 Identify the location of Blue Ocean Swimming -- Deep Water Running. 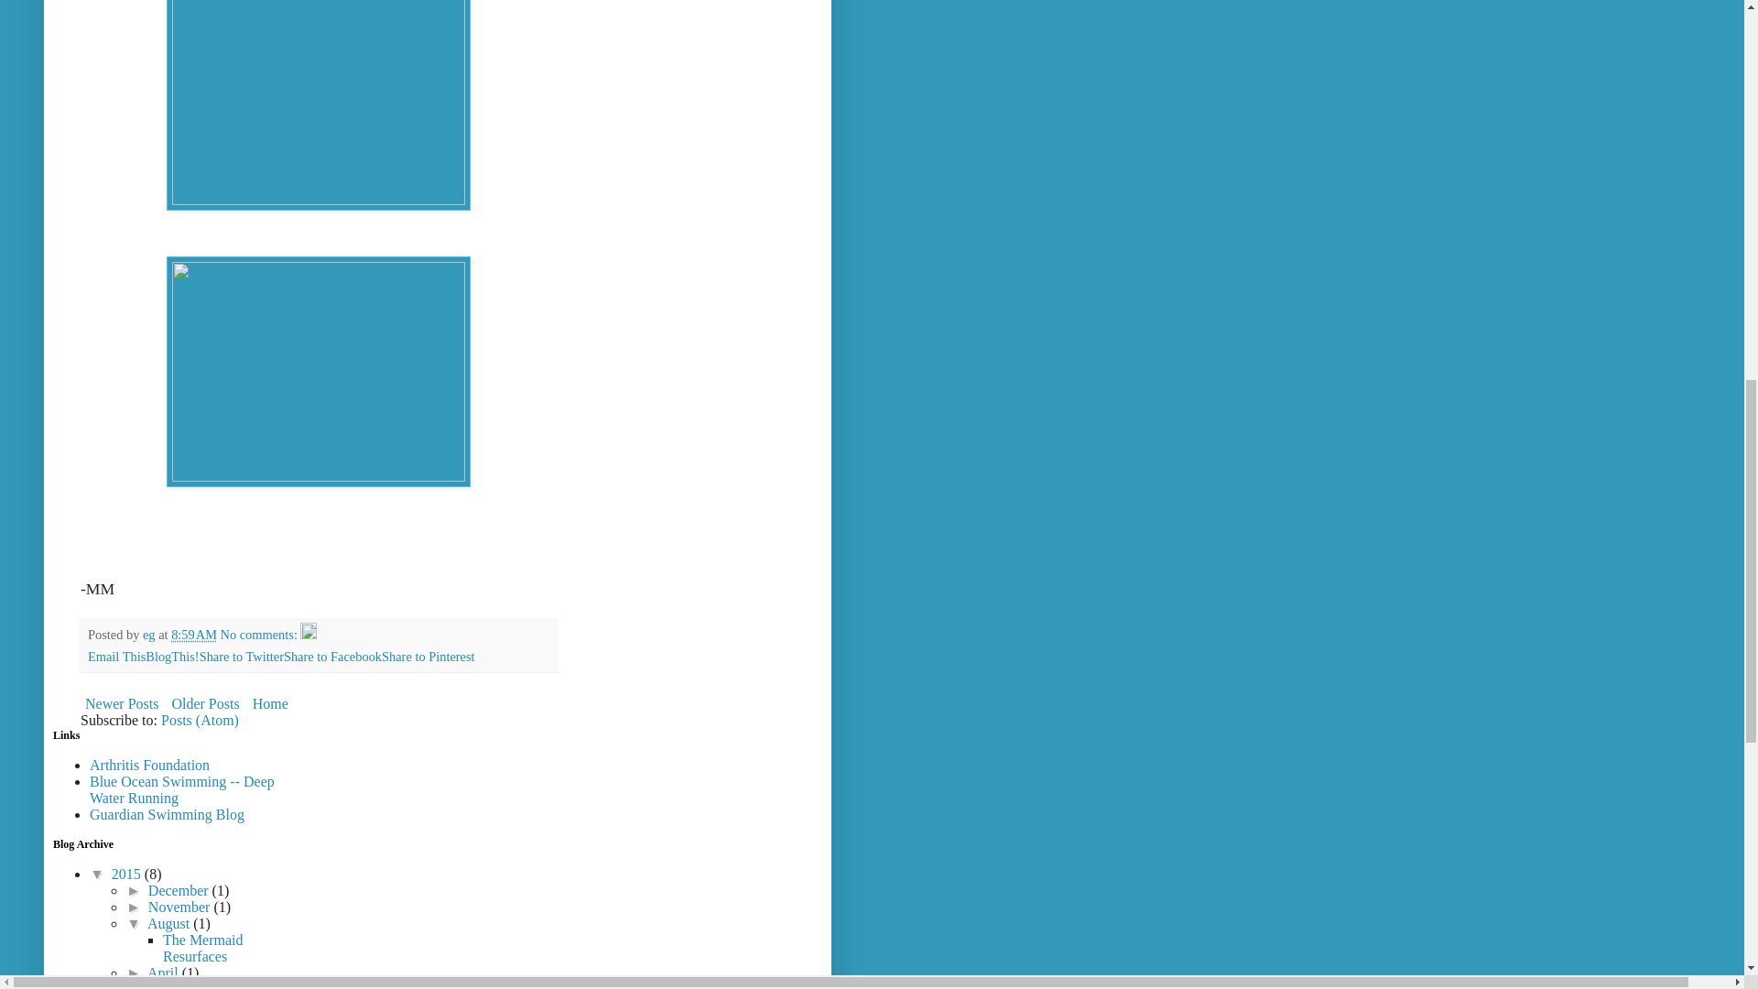
(181, 789).